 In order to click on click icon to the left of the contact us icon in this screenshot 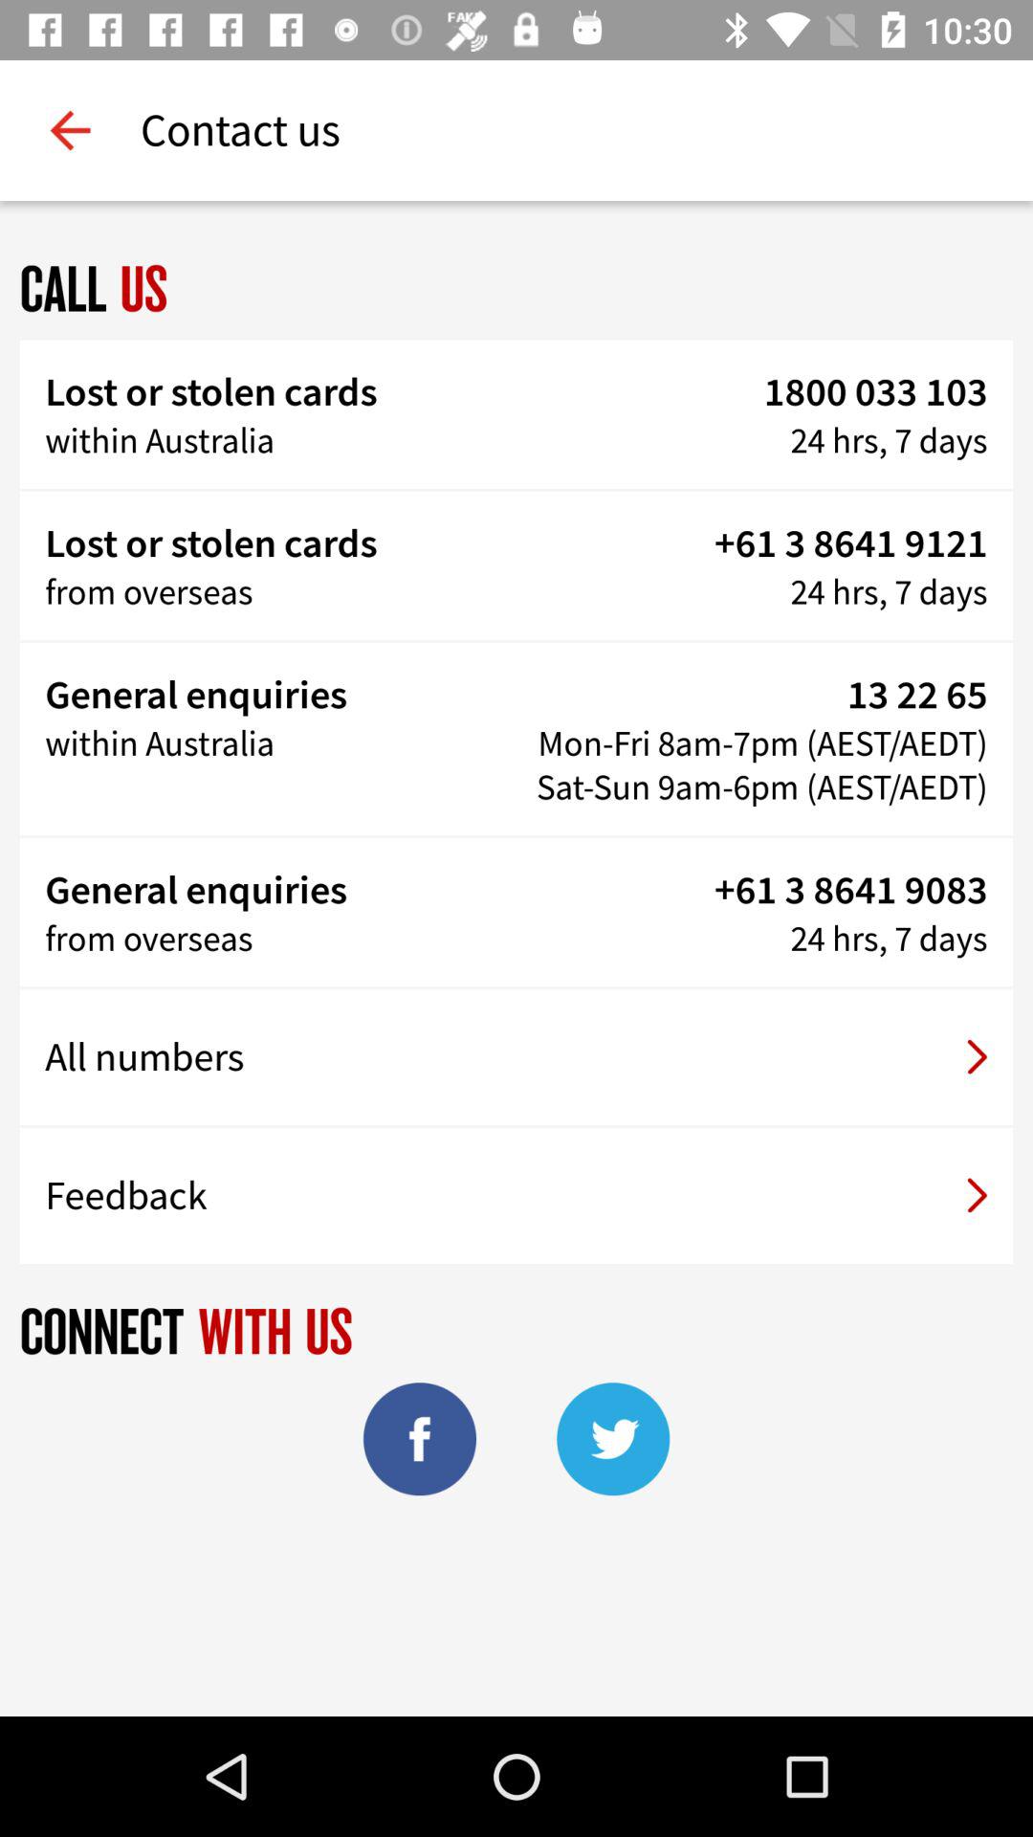, I will do `click(70, 130)`.